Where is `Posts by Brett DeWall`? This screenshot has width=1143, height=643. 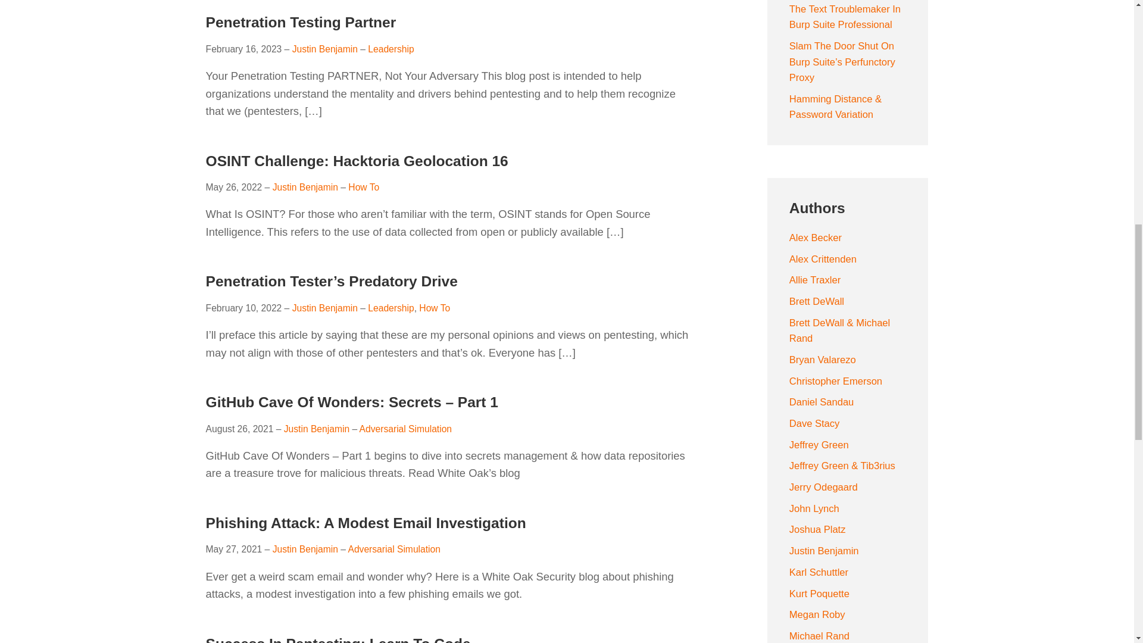
Posts by Brett DeWall is located at coordinates (817, 301).